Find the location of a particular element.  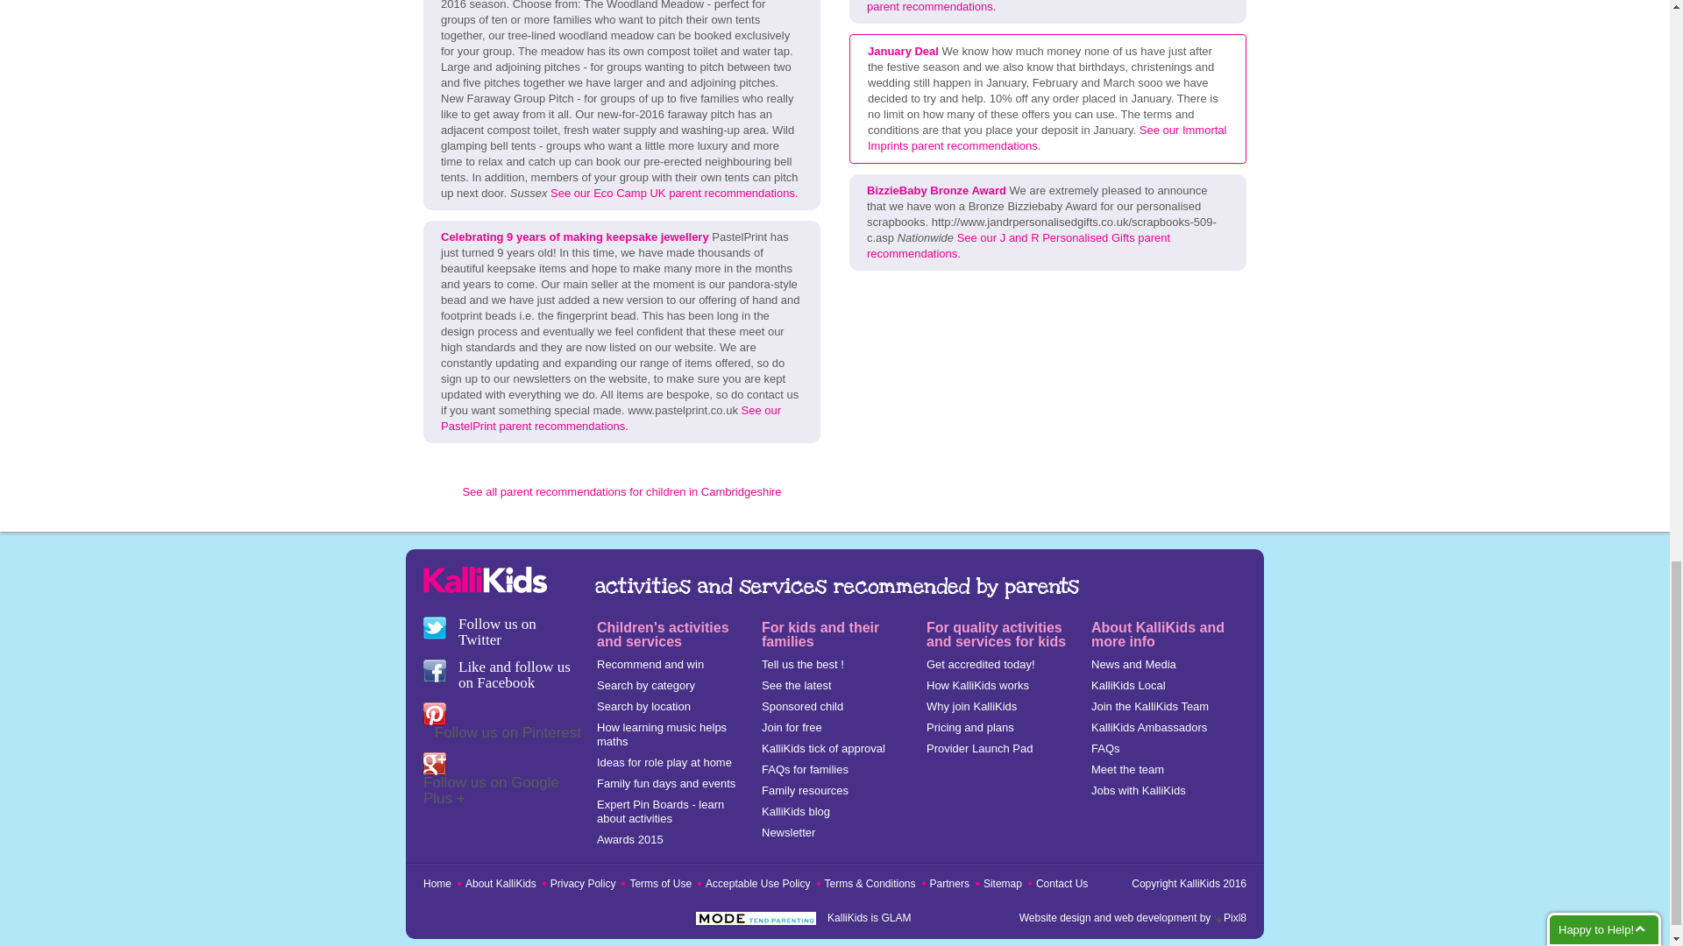

See our Little Voices Peterborough parent recommendations. is located at coordinates (1045, 7).